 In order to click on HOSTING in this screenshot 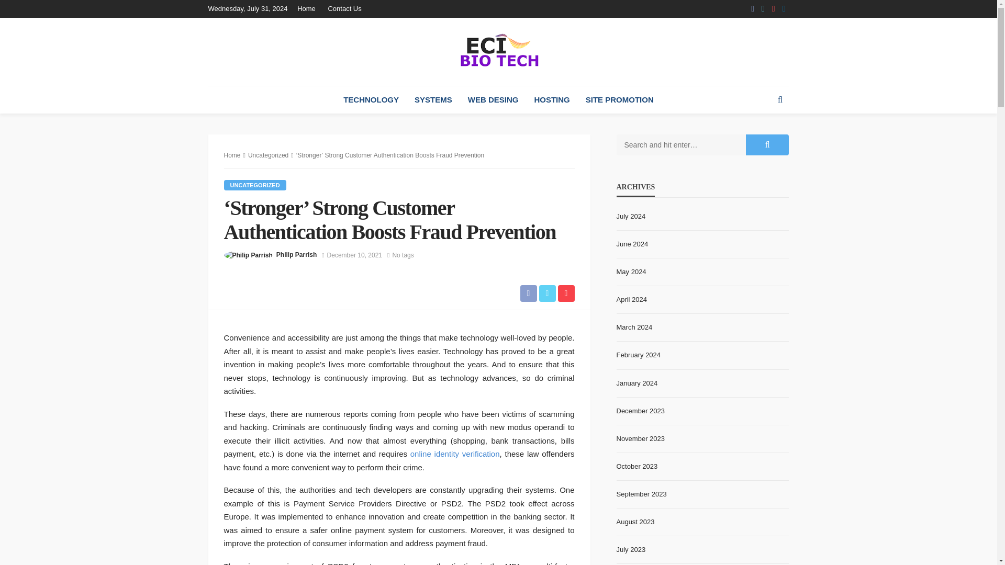, I will do `click(551, 100)`.